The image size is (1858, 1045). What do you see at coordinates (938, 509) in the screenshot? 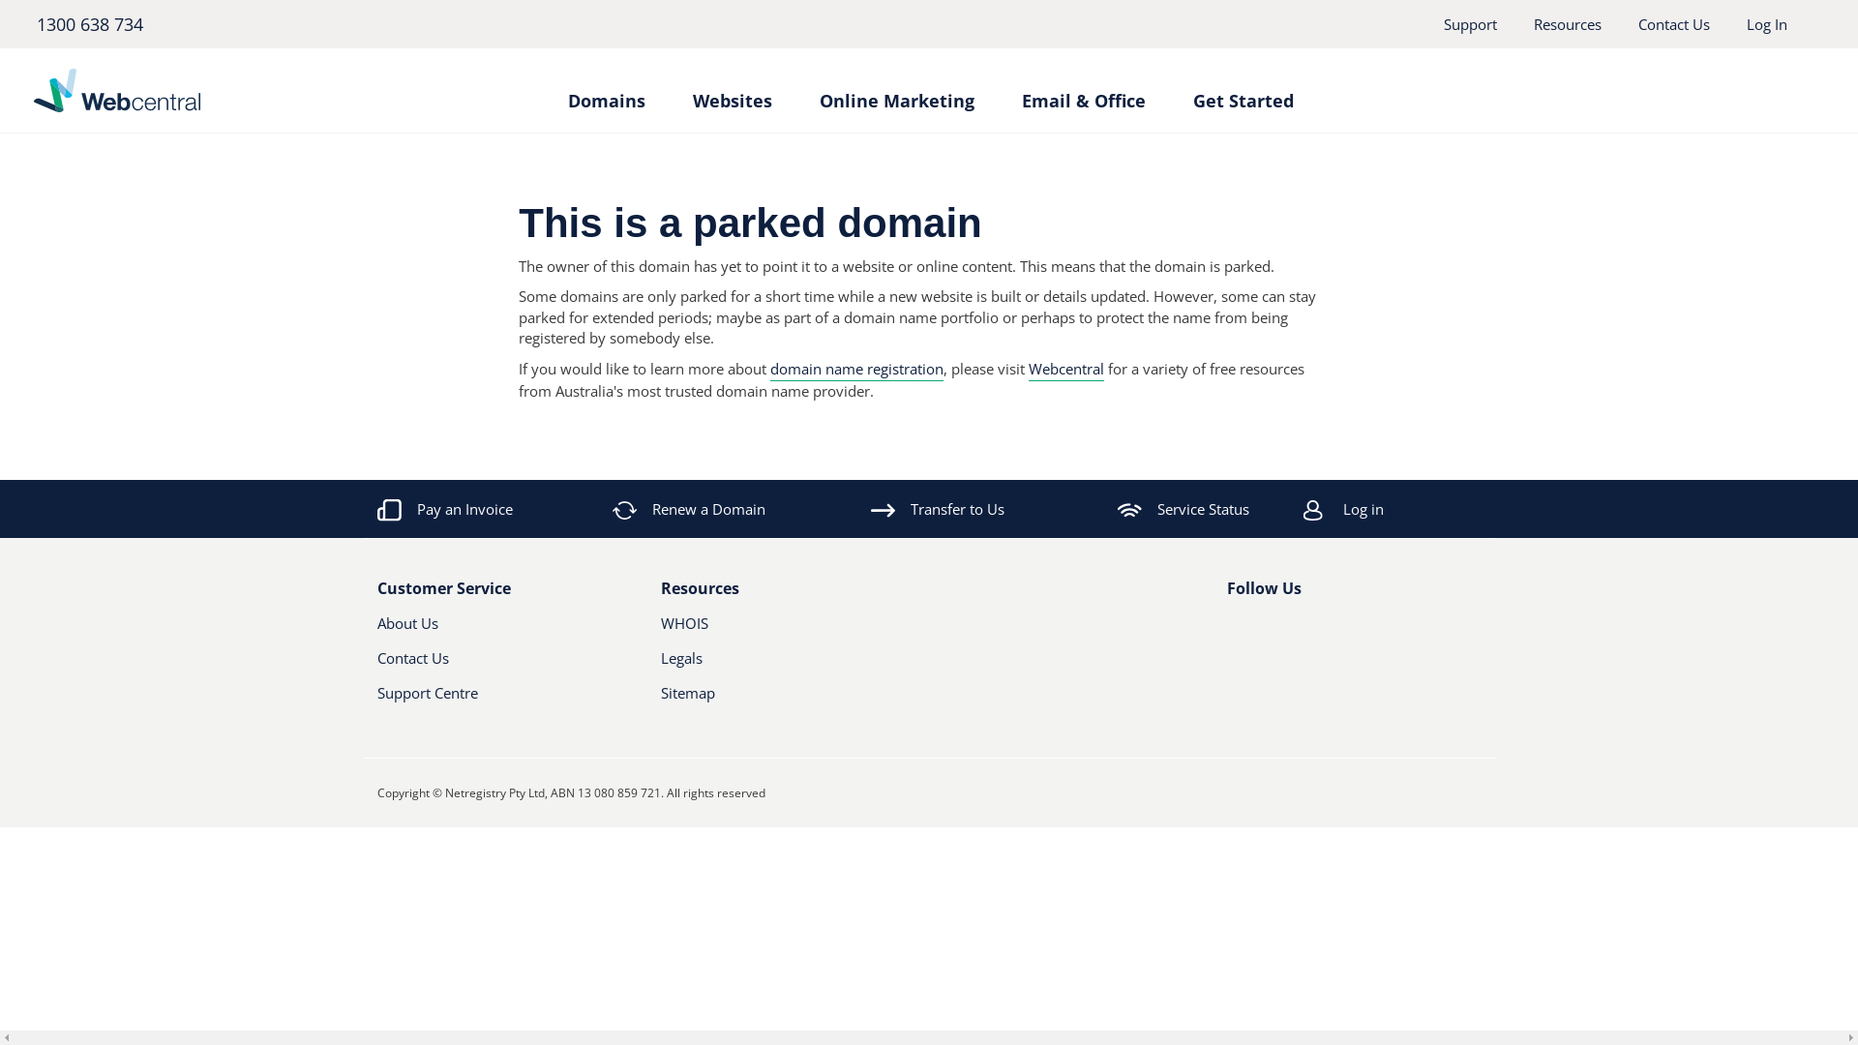
I see `Transfer to Us` at bounding box center [938, 509].